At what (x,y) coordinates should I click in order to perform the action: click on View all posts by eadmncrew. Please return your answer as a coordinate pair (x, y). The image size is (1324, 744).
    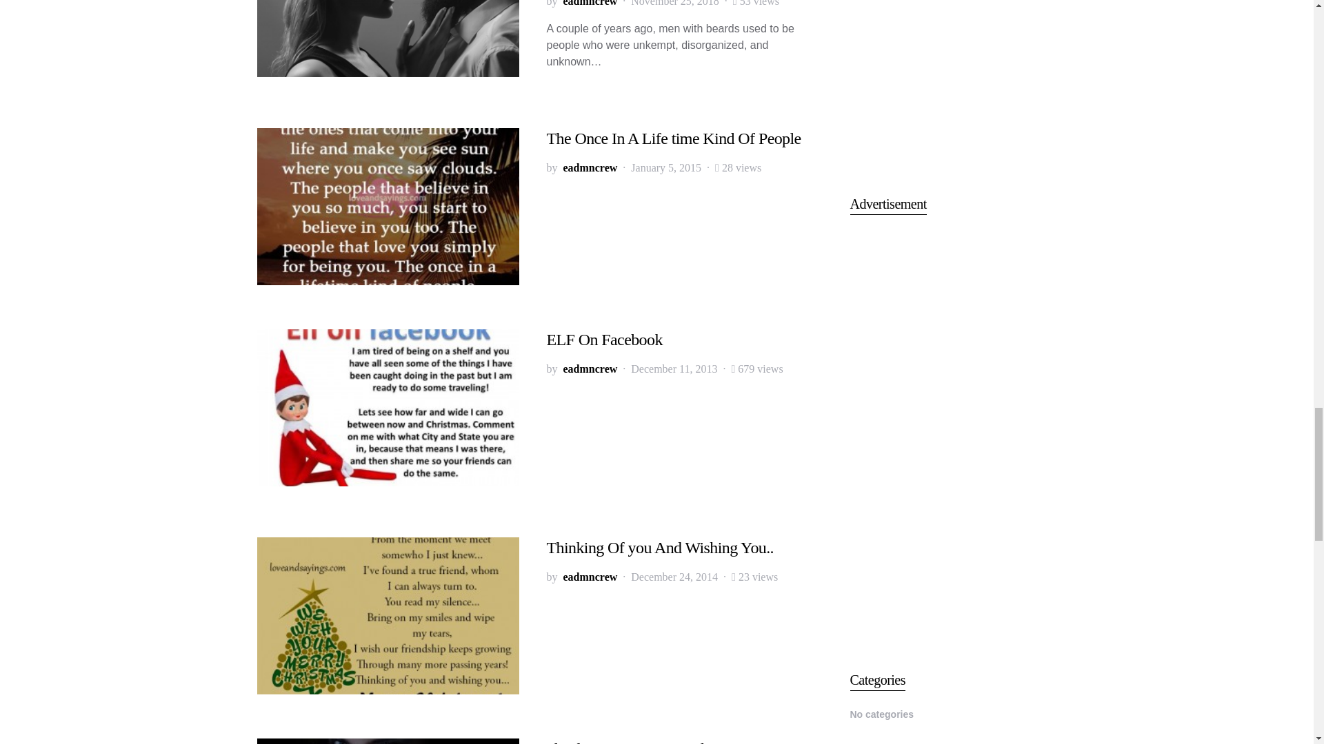
    Looking at the image, I should click on (590, 5).